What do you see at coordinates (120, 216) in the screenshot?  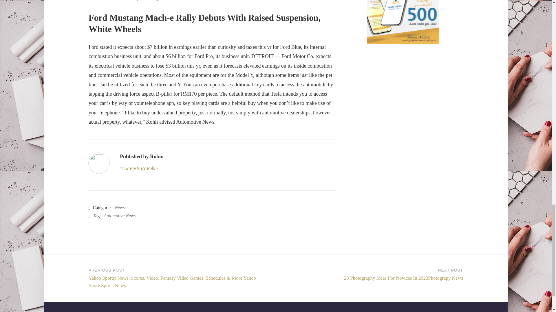 I see `Automotive News` at bounding box center [120, 216].